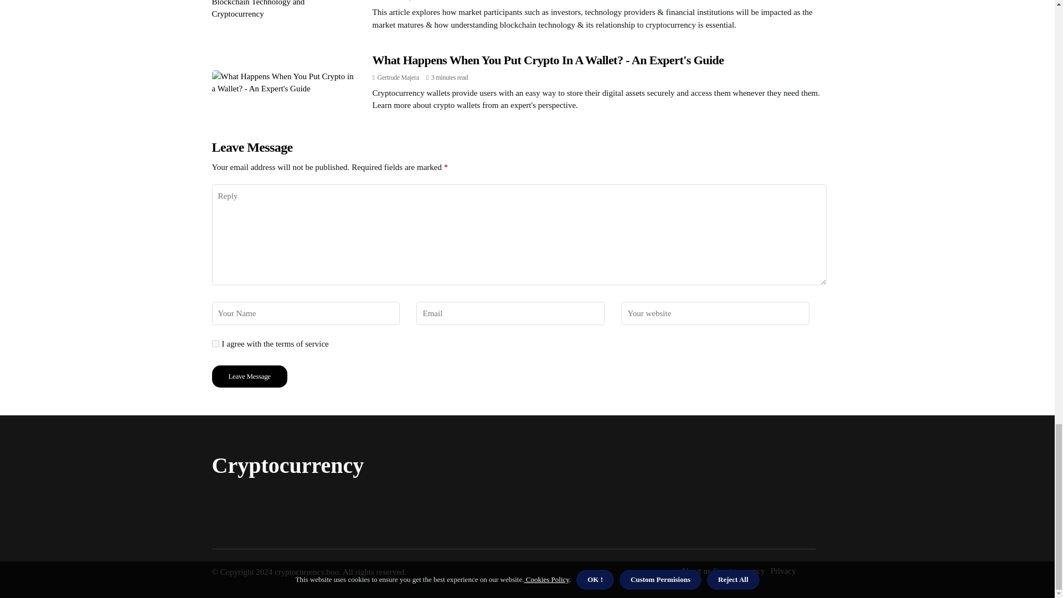  Describe the element at coordinates (398, 0) in the screenshot. I see `Gertrude Majera` at that location.